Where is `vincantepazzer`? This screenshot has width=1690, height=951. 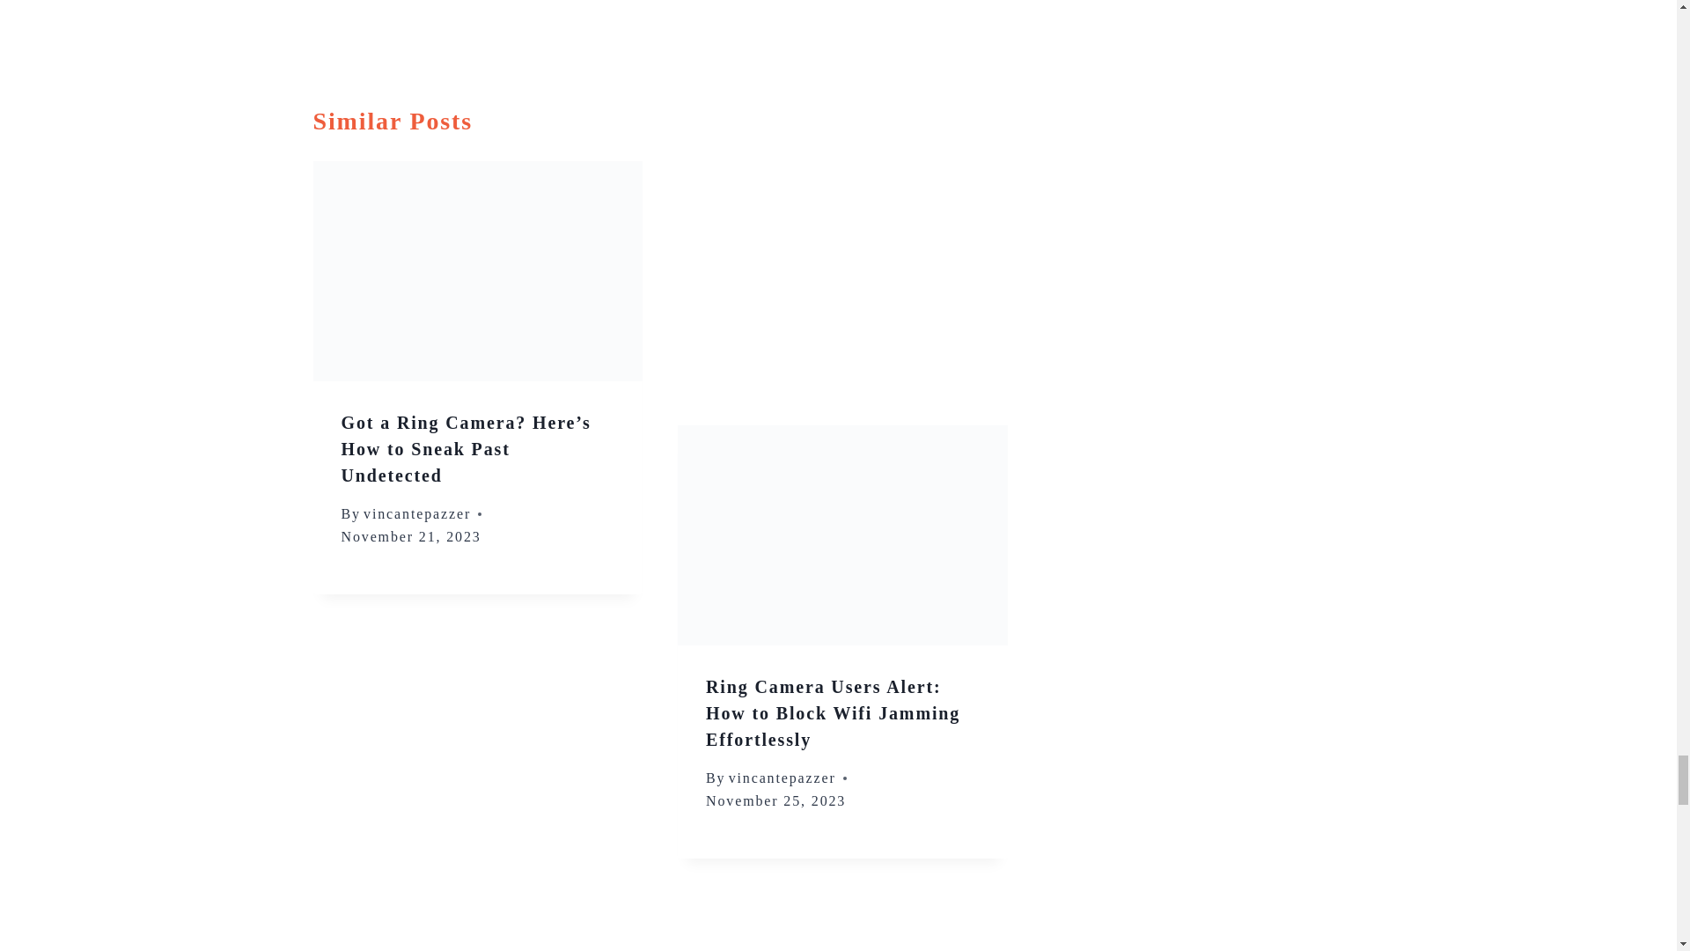 vincantepazzer is located at coordinates (782, 778).